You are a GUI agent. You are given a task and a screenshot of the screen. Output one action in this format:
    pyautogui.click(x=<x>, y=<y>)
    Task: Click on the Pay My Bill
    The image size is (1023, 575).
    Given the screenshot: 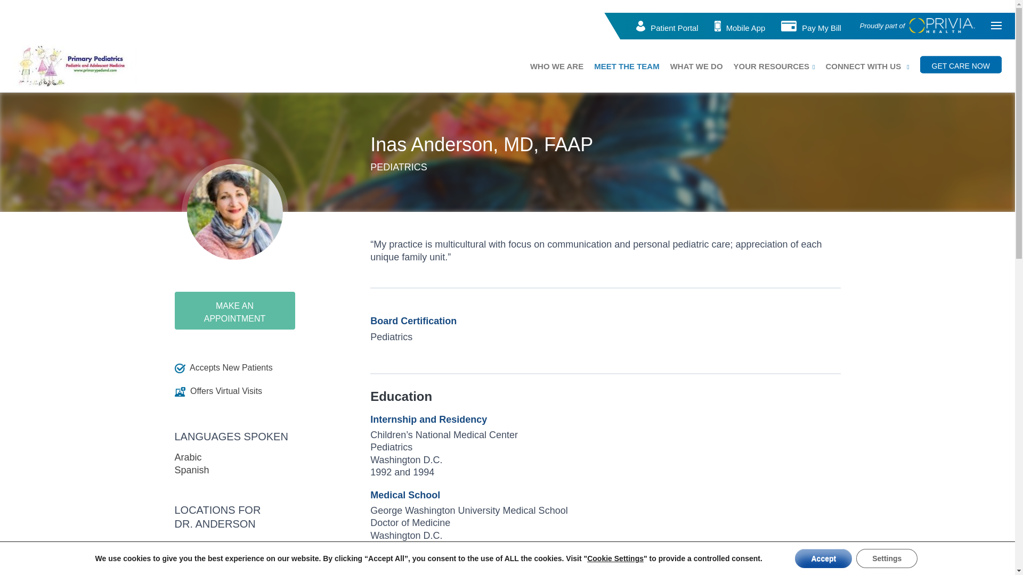 What is the action you would take?
    pyautogui.click(x=822, y=28)
    